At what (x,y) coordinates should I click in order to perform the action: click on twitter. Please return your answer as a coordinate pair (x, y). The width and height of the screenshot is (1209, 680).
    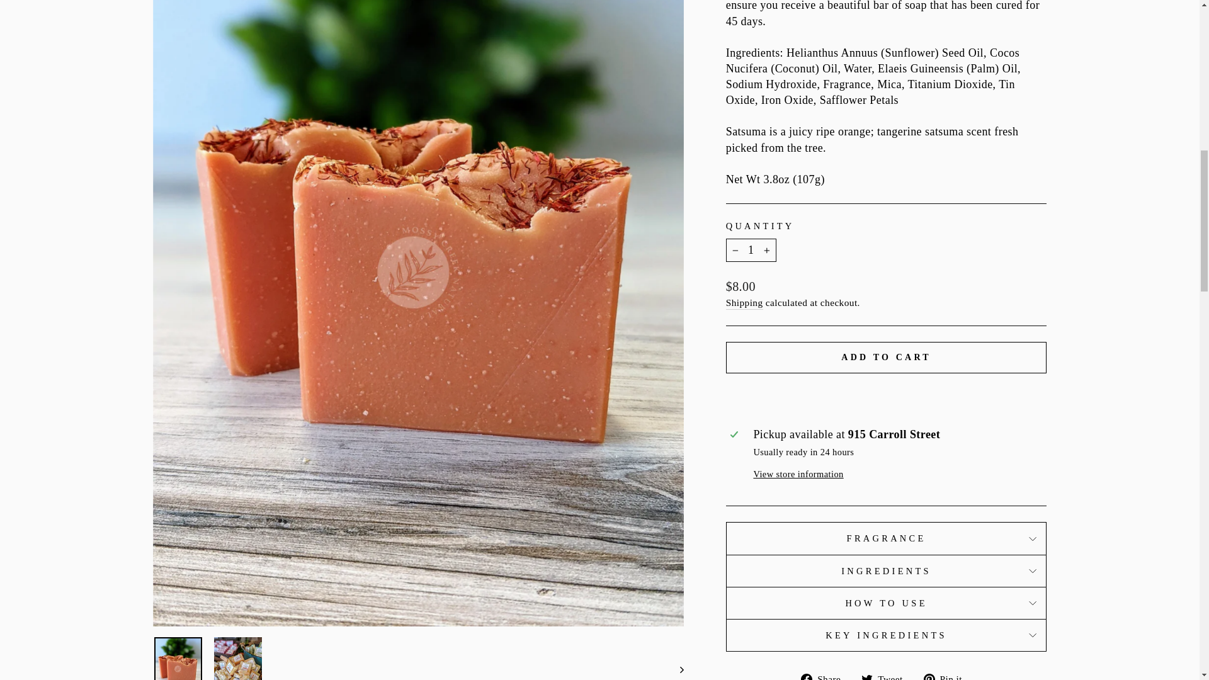
    Looking at the image, I should click on (866, 677).